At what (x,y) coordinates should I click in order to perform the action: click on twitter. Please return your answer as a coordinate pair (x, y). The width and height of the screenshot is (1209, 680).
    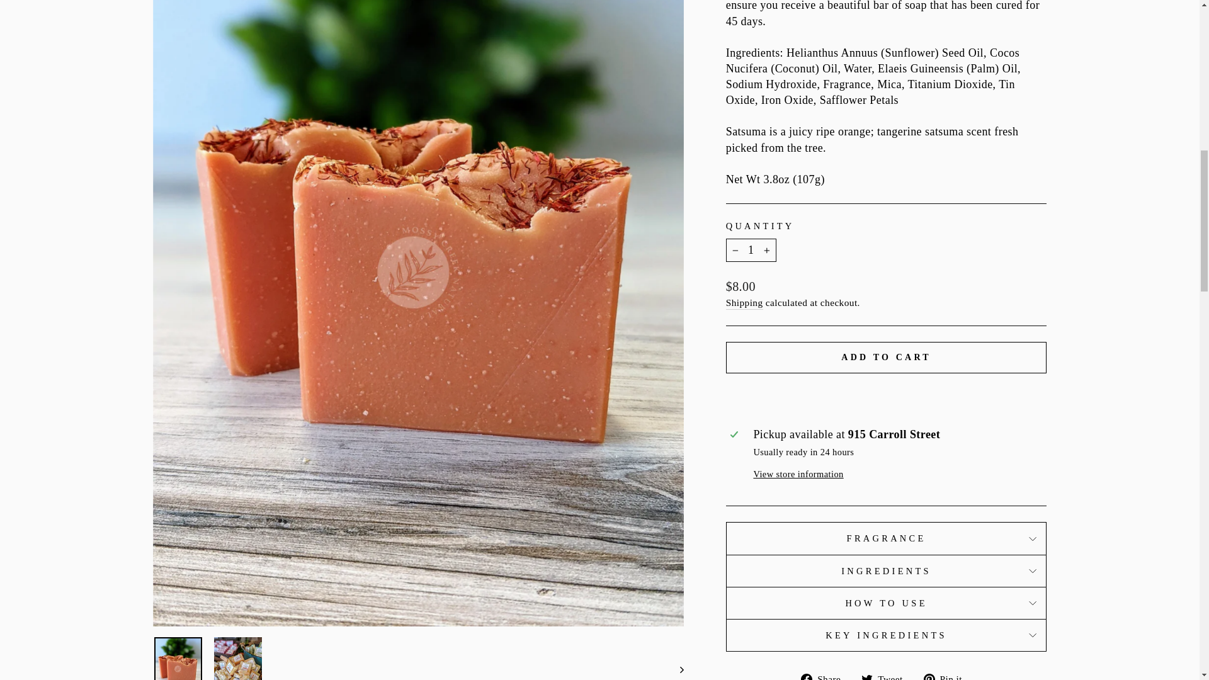
    Looking at the image, I should click on (866, 677).